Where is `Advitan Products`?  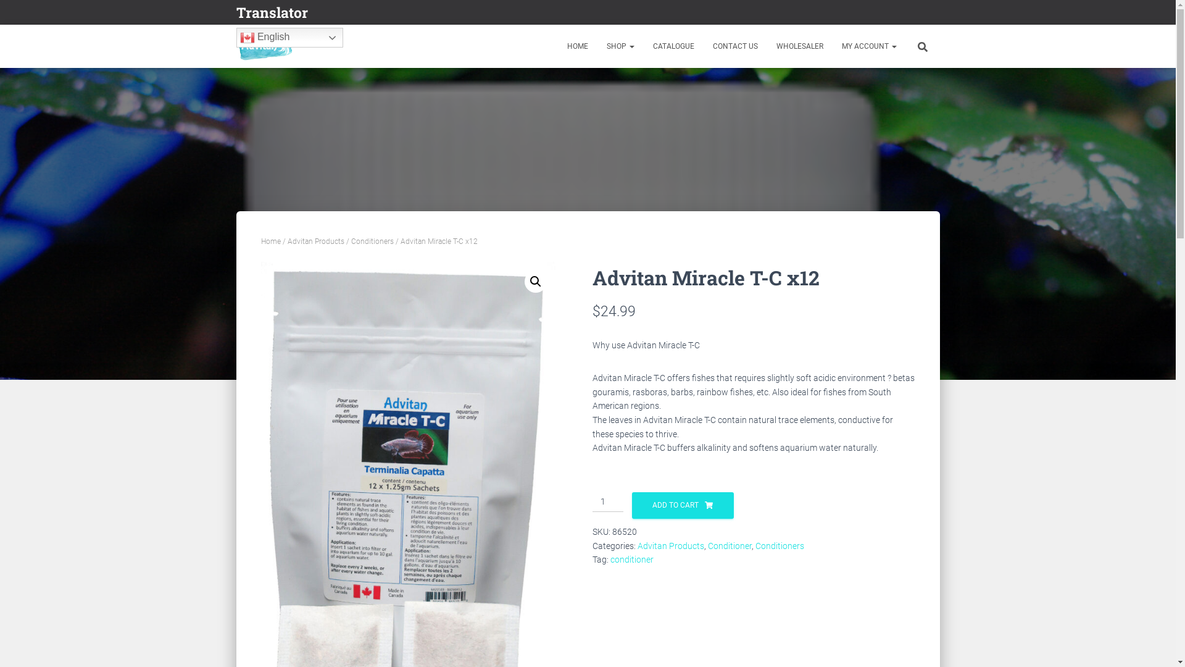 Advitan Products is located at coordinates (316, 241).